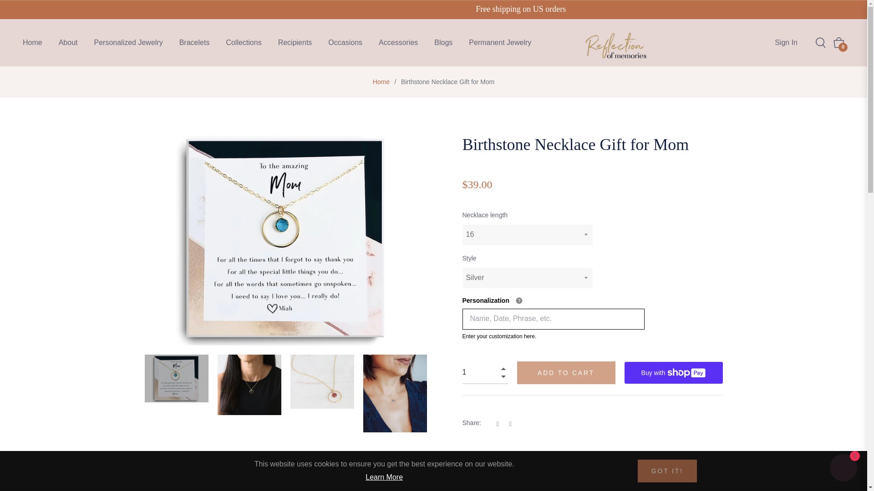  What do you see at coordinates (843, 469) in the screenshot?
I see `Shopify online store chat` at bounding box center [843, 469].